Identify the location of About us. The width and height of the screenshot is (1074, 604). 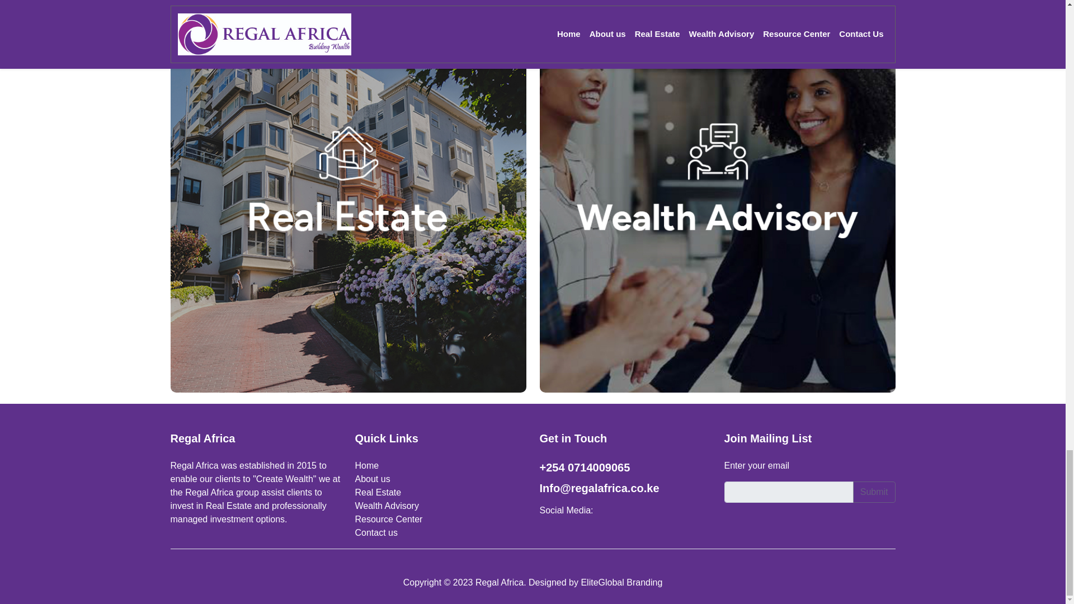
(371, 479).